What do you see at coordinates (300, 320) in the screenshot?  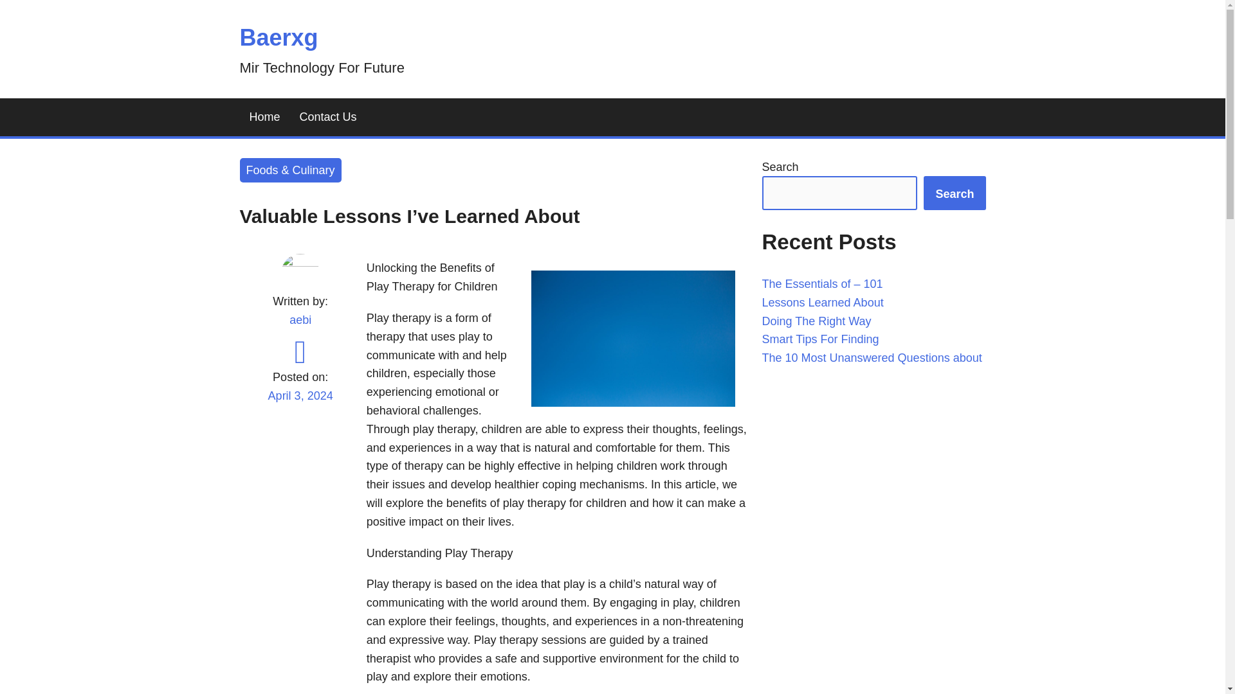 I see `aebi` at bounding box center [300, 320].